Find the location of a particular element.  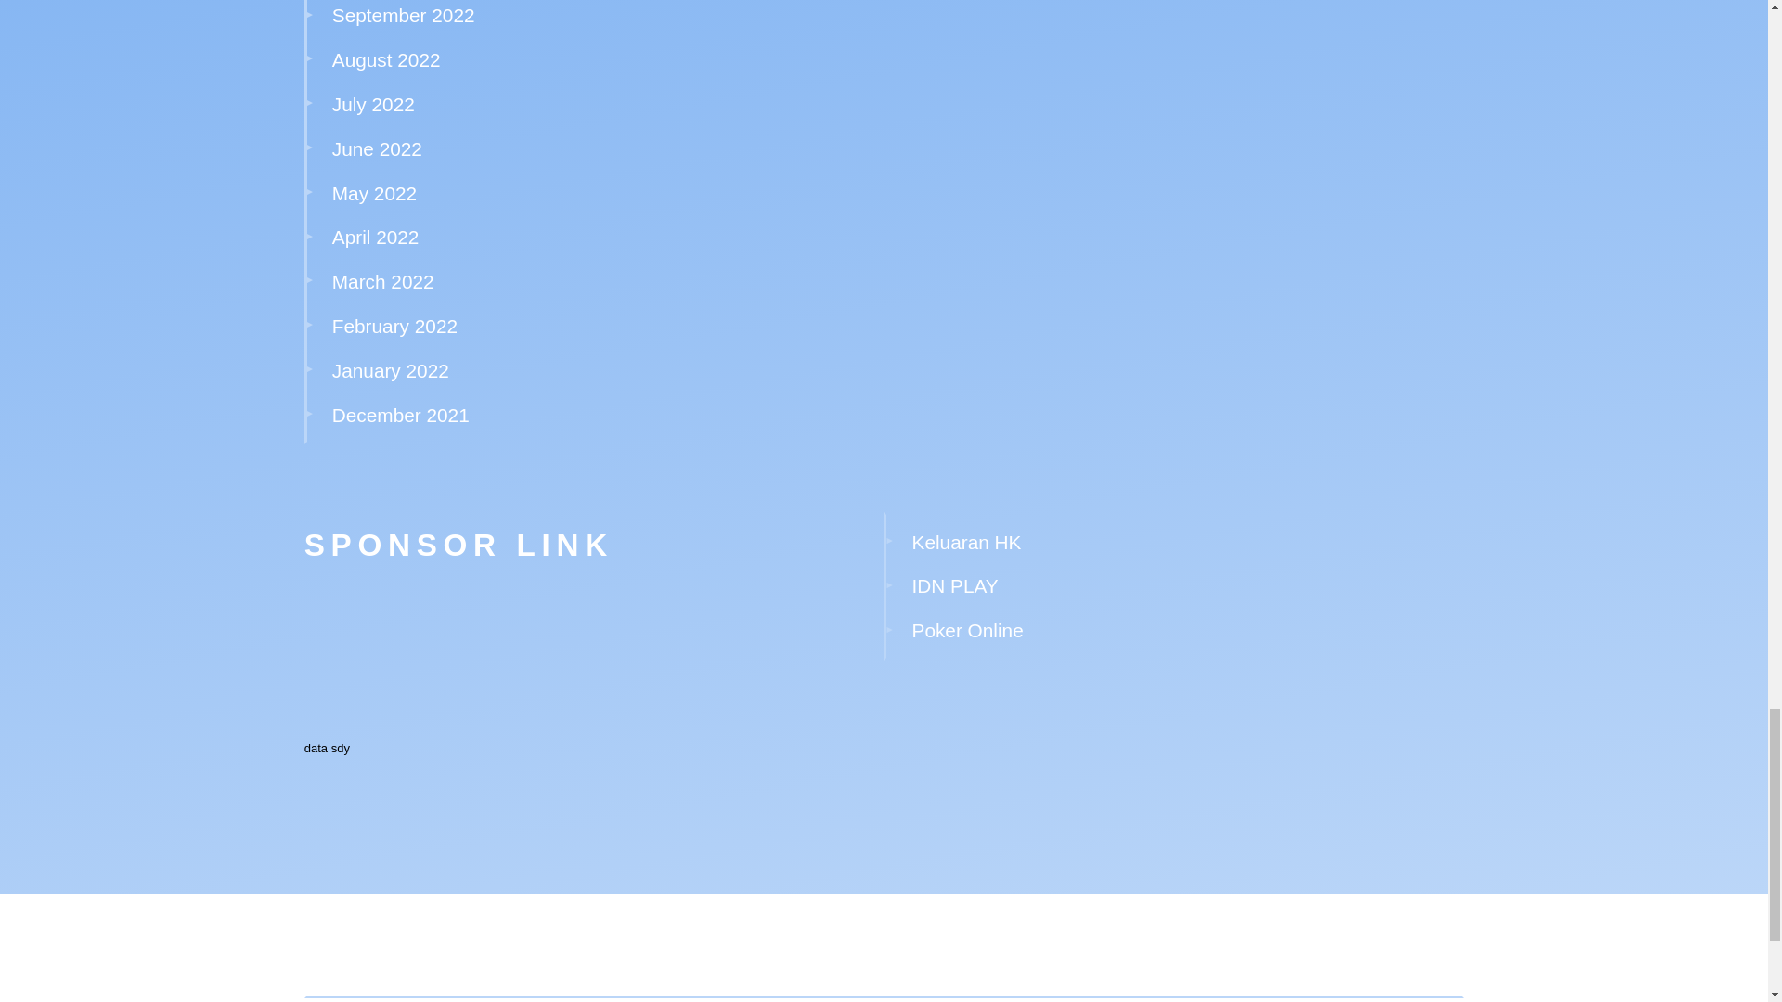

February 2022 is located at coordinates (394, 326).